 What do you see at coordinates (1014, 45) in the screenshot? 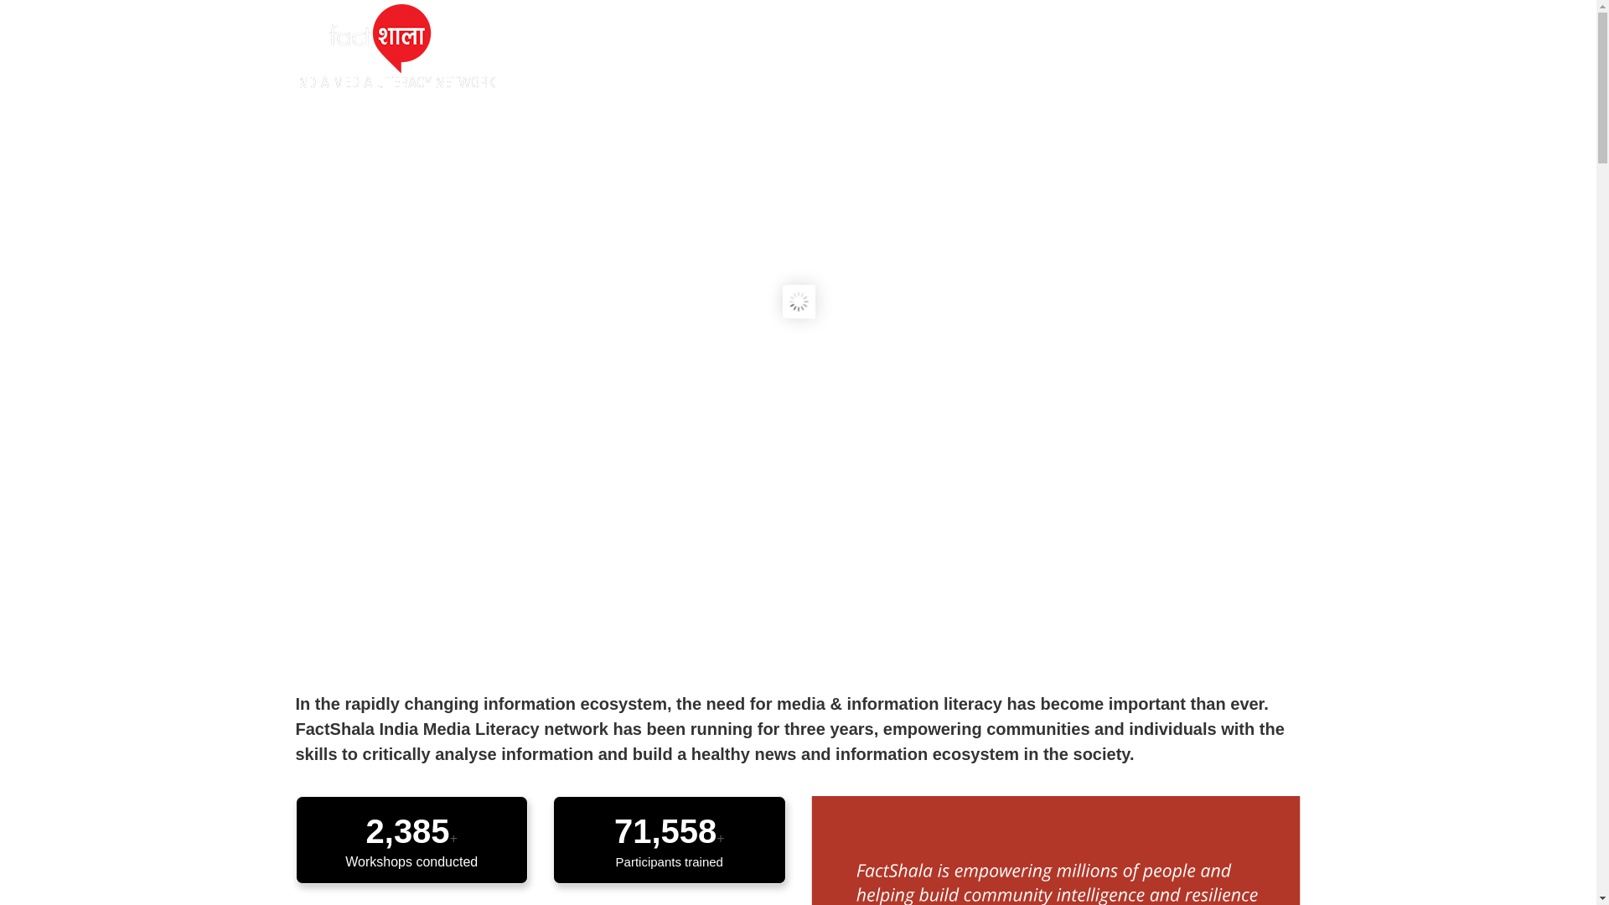
I see `Ambassador Programme` at bounding box center [1014, 45].